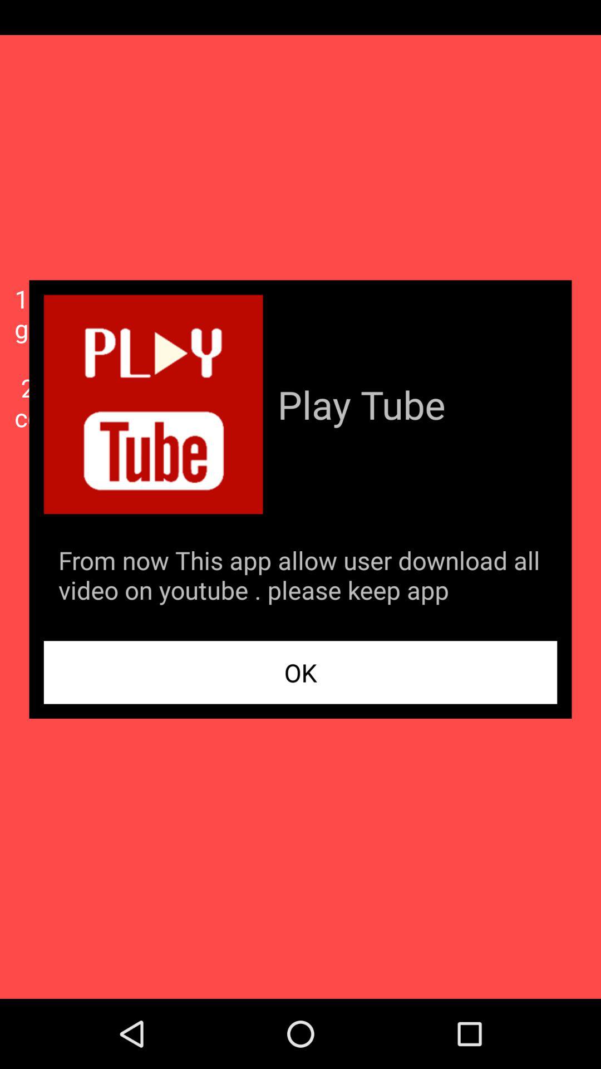 The height and width of the screenshot is (1069, 601). I want to click on turn on icon above ok button, so click(300, 577).